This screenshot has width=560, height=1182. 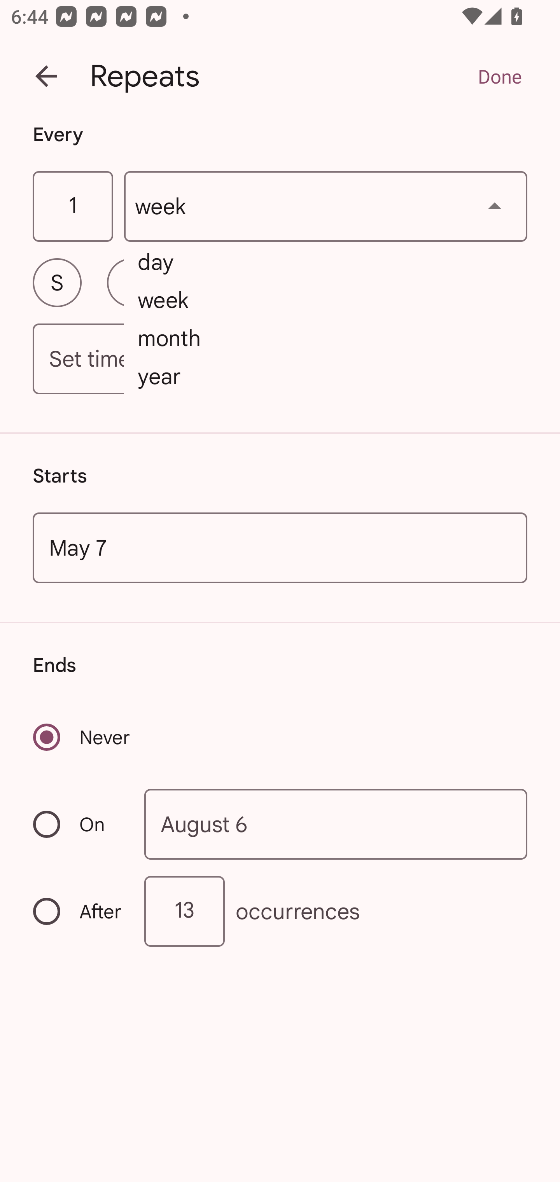 What do you see at coordinates (57, 282) in the screenshot?
I see `S Sunday` at bounding box center [57, 282].